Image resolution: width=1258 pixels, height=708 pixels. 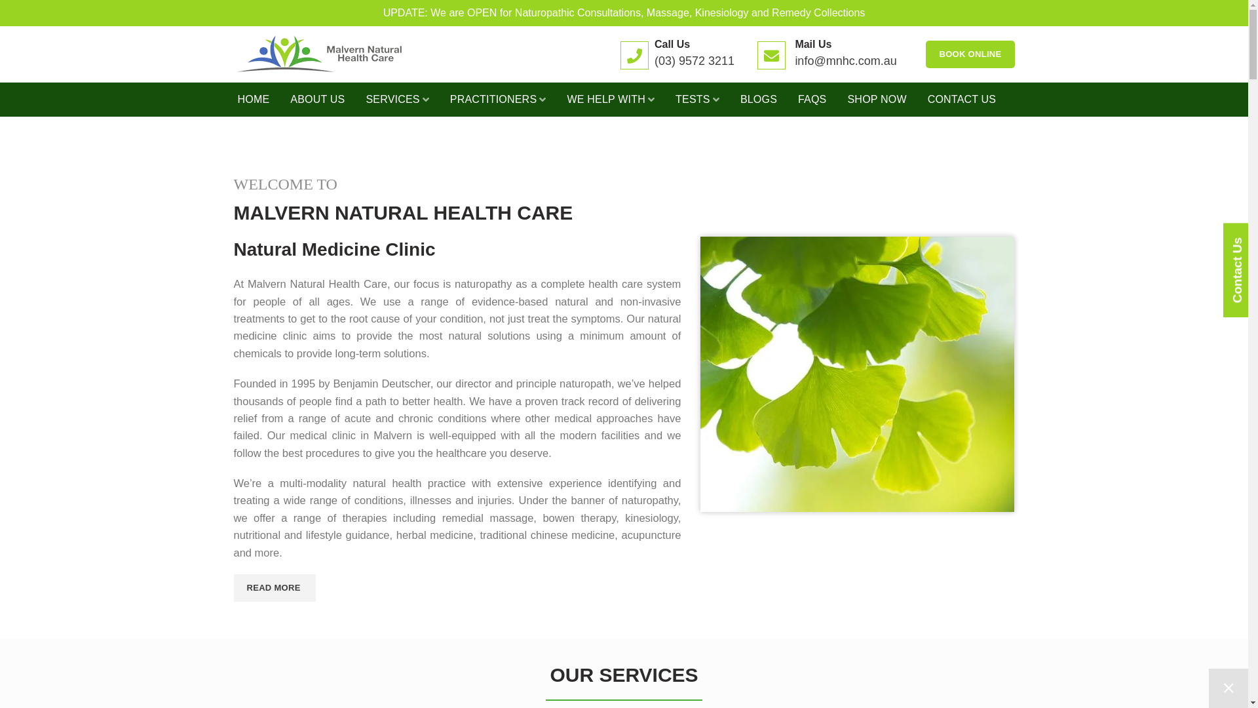 What do you see at coordinates (253, 100) in the screenshot?
I see `HOME` at bounding box center [253, 100].